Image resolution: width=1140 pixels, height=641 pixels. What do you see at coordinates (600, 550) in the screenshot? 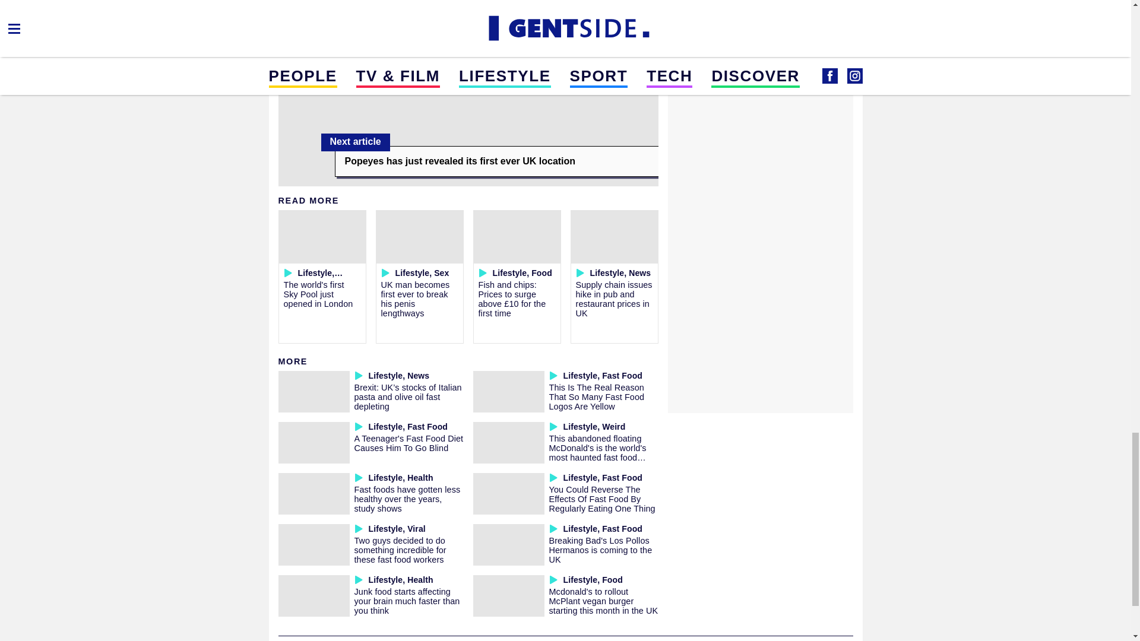
I see `Breaking Bad's Los Pollos Hermanos is coming to the UK` at bounding box center [600, 550].